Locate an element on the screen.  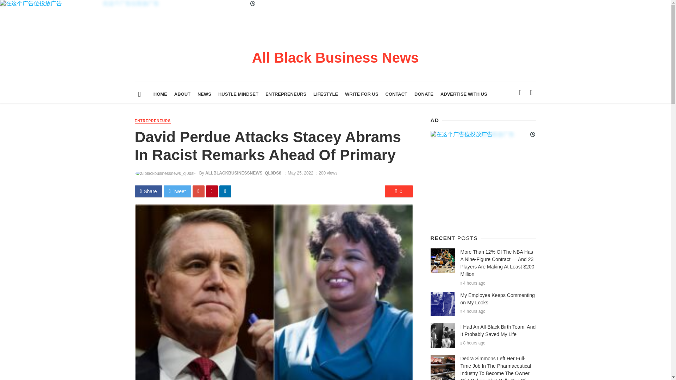
WRITE FOR US is located at coordinates (361, 94).